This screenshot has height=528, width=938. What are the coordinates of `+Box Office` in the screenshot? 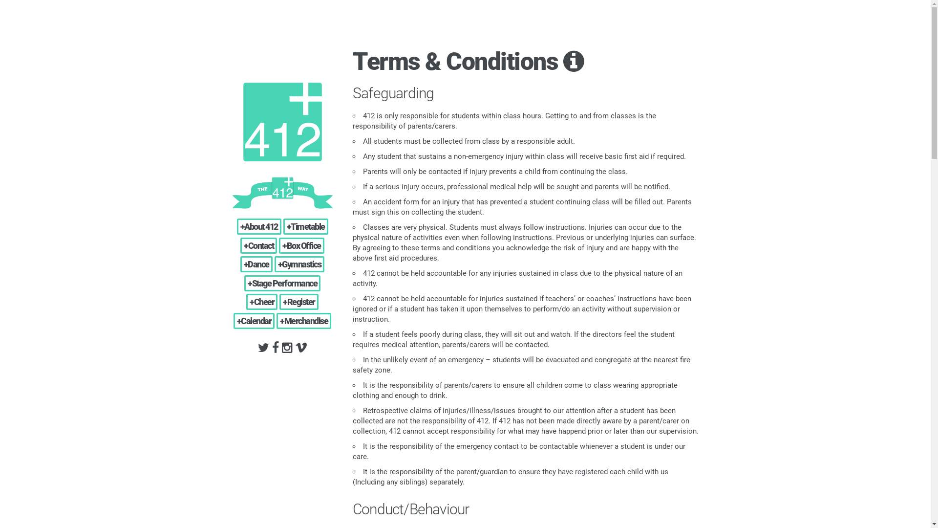 It's located at (302, 245).